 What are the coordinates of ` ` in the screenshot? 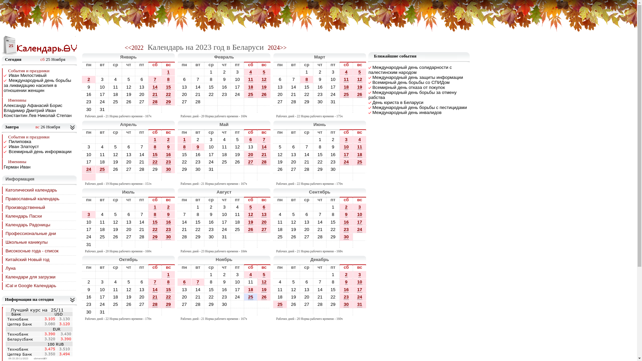 It's located at (307, 177).